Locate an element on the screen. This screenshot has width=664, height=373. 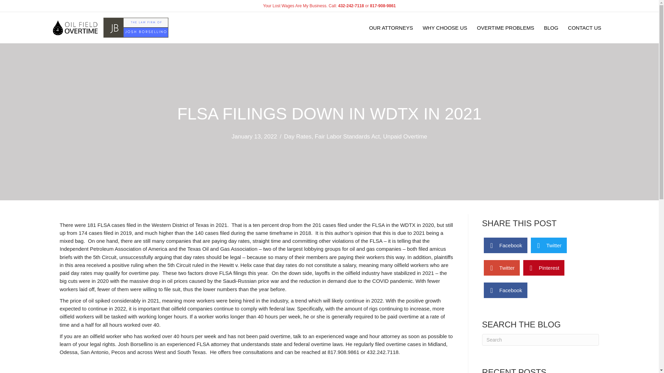
432-242-7118 is located at coordinates (351, 6).